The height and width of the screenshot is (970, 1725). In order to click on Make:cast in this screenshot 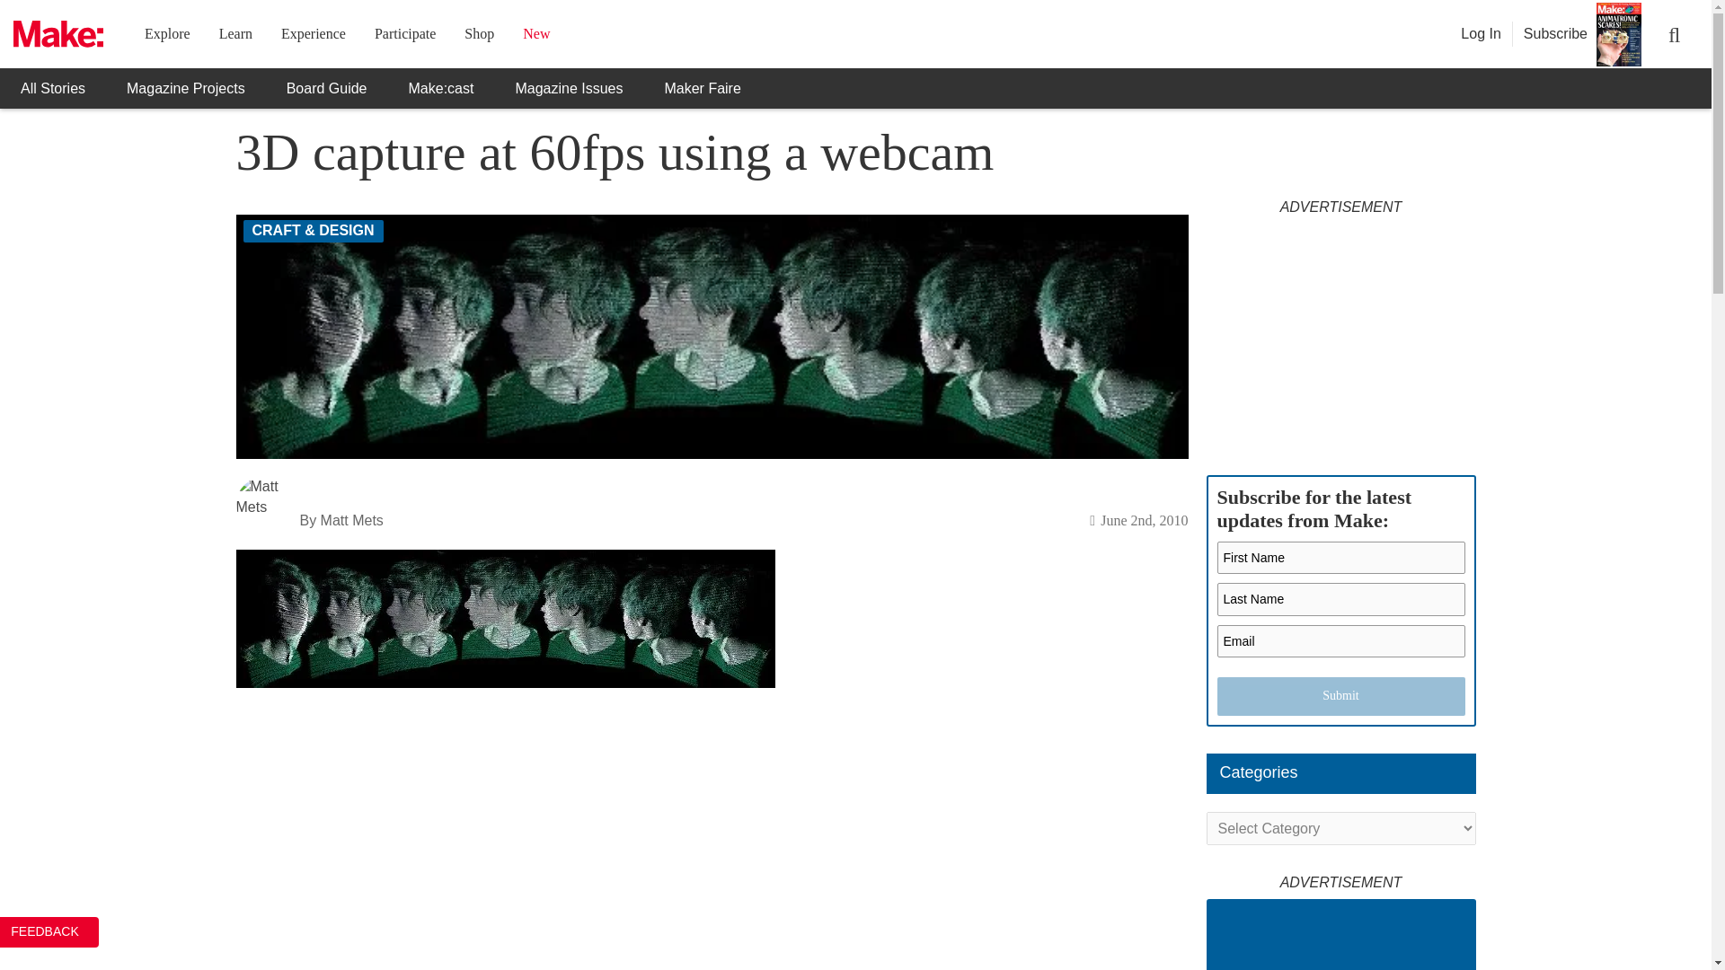, I will do `click(442, 88)`.